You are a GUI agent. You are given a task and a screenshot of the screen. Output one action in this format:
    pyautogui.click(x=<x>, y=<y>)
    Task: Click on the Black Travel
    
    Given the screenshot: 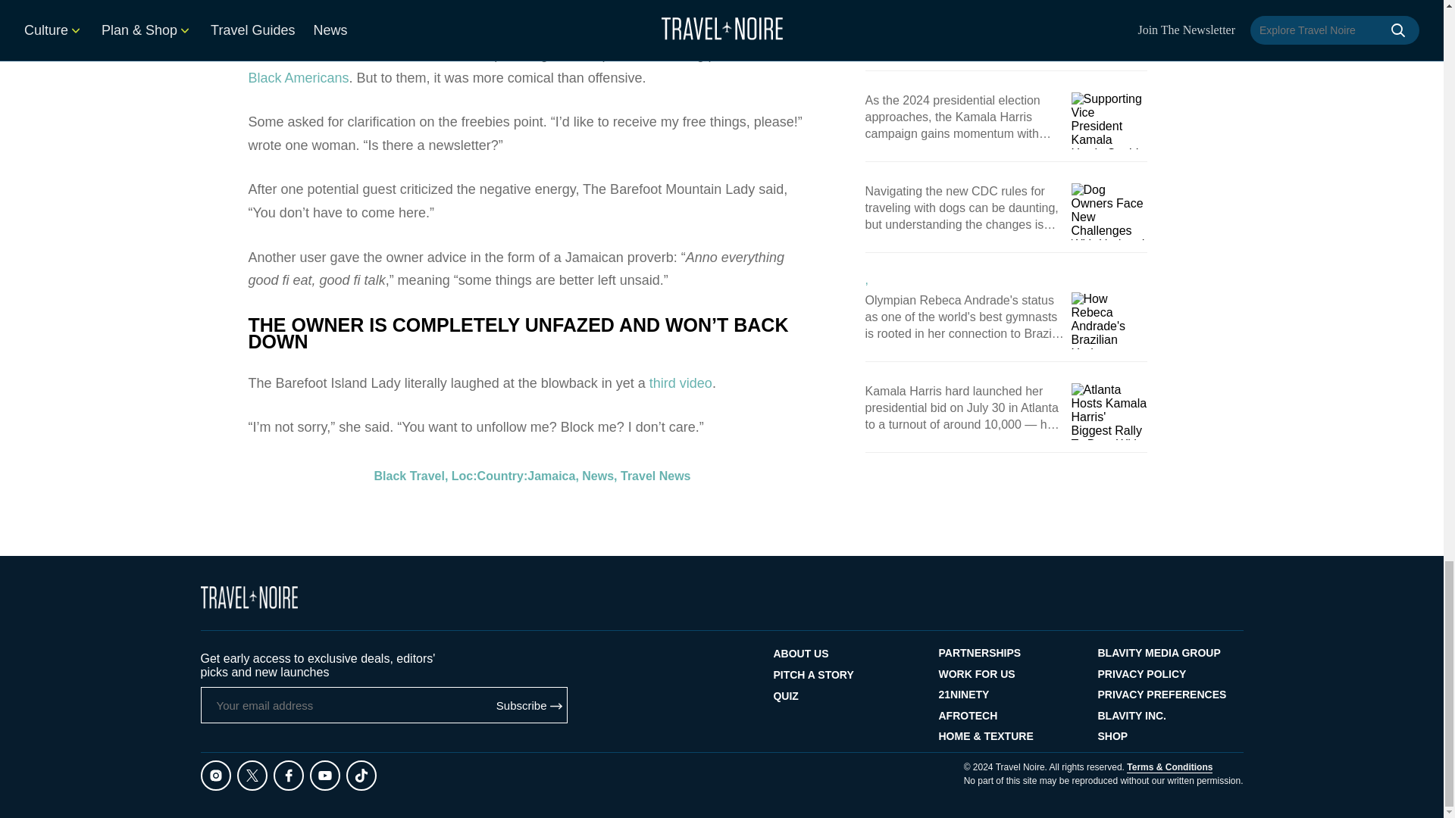 What is the action you would take?
    pyautogui.click(x=409, y=94)
    